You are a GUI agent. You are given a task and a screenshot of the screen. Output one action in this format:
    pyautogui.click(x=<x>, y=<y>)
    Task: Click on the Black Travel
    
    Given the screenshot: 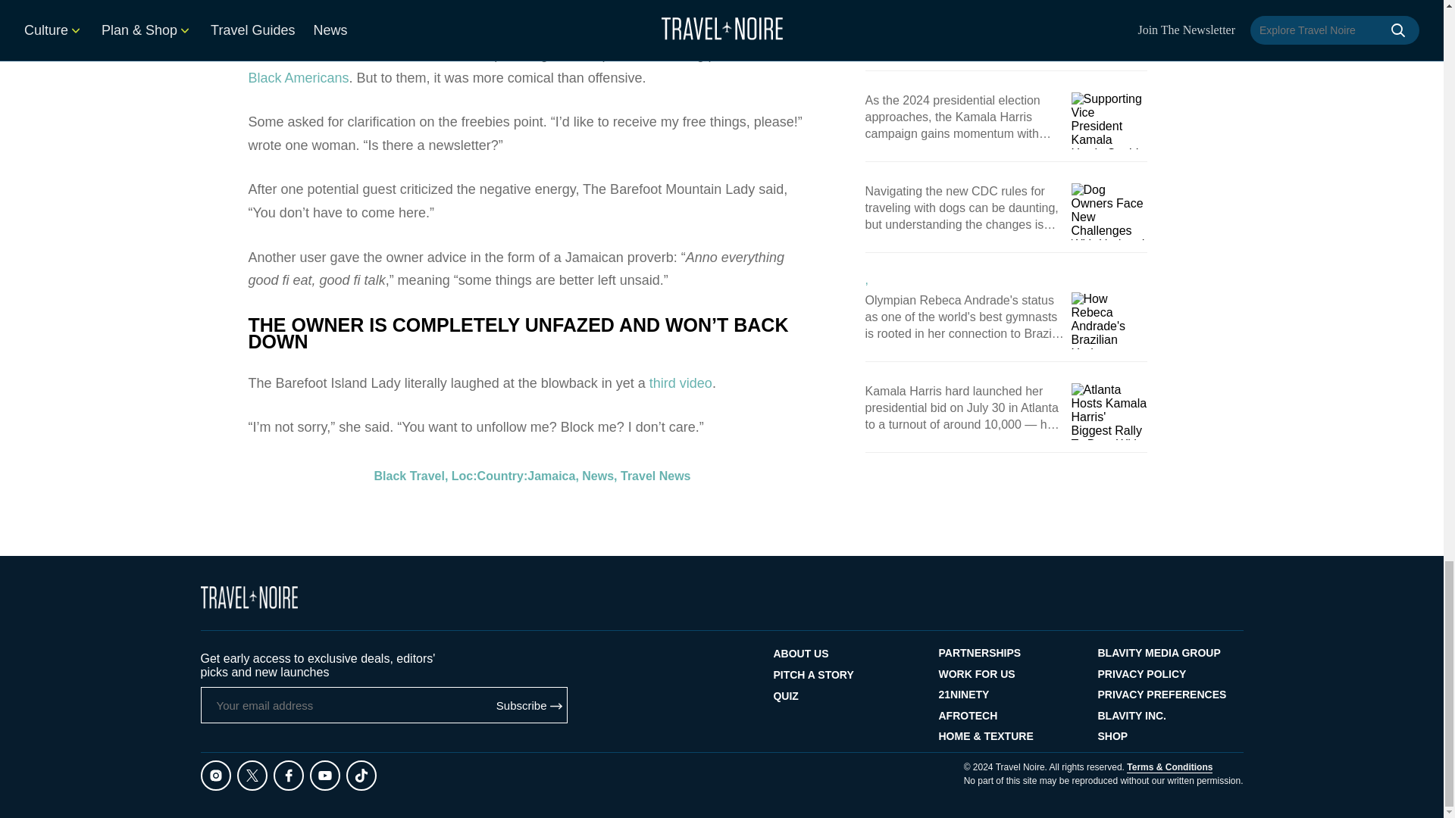 What is the action you would take?
    pyautogui.click(x=409, y=94)
    